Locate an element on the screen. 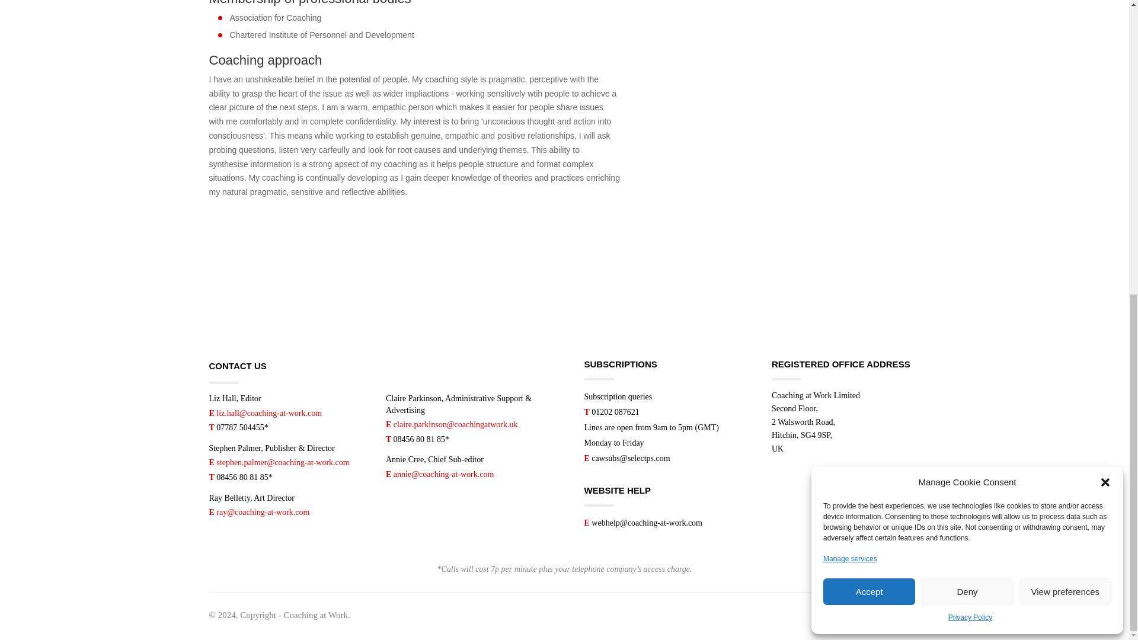  Manage services is located at coordinates (850, 15).